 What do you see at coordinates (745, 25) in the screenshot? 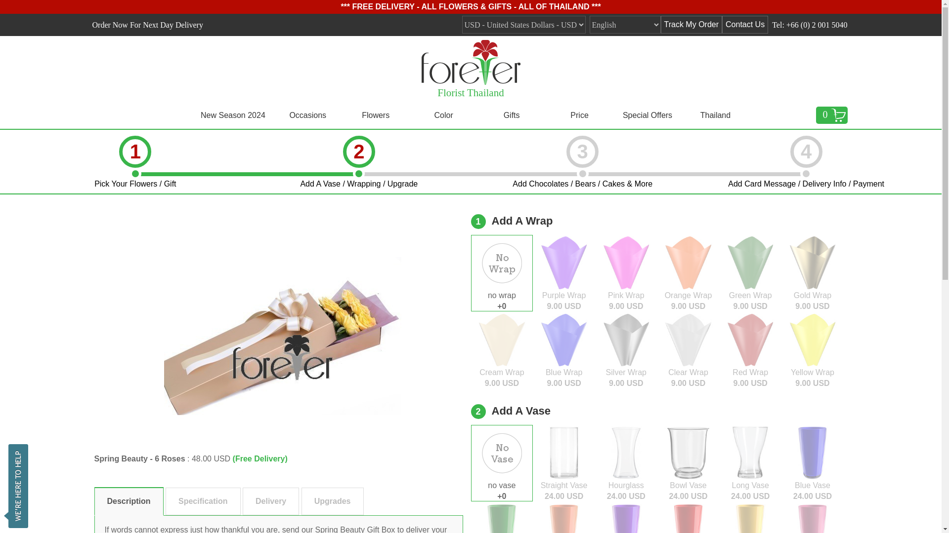
I see `Contact Us` at bounding box center [745, 25].